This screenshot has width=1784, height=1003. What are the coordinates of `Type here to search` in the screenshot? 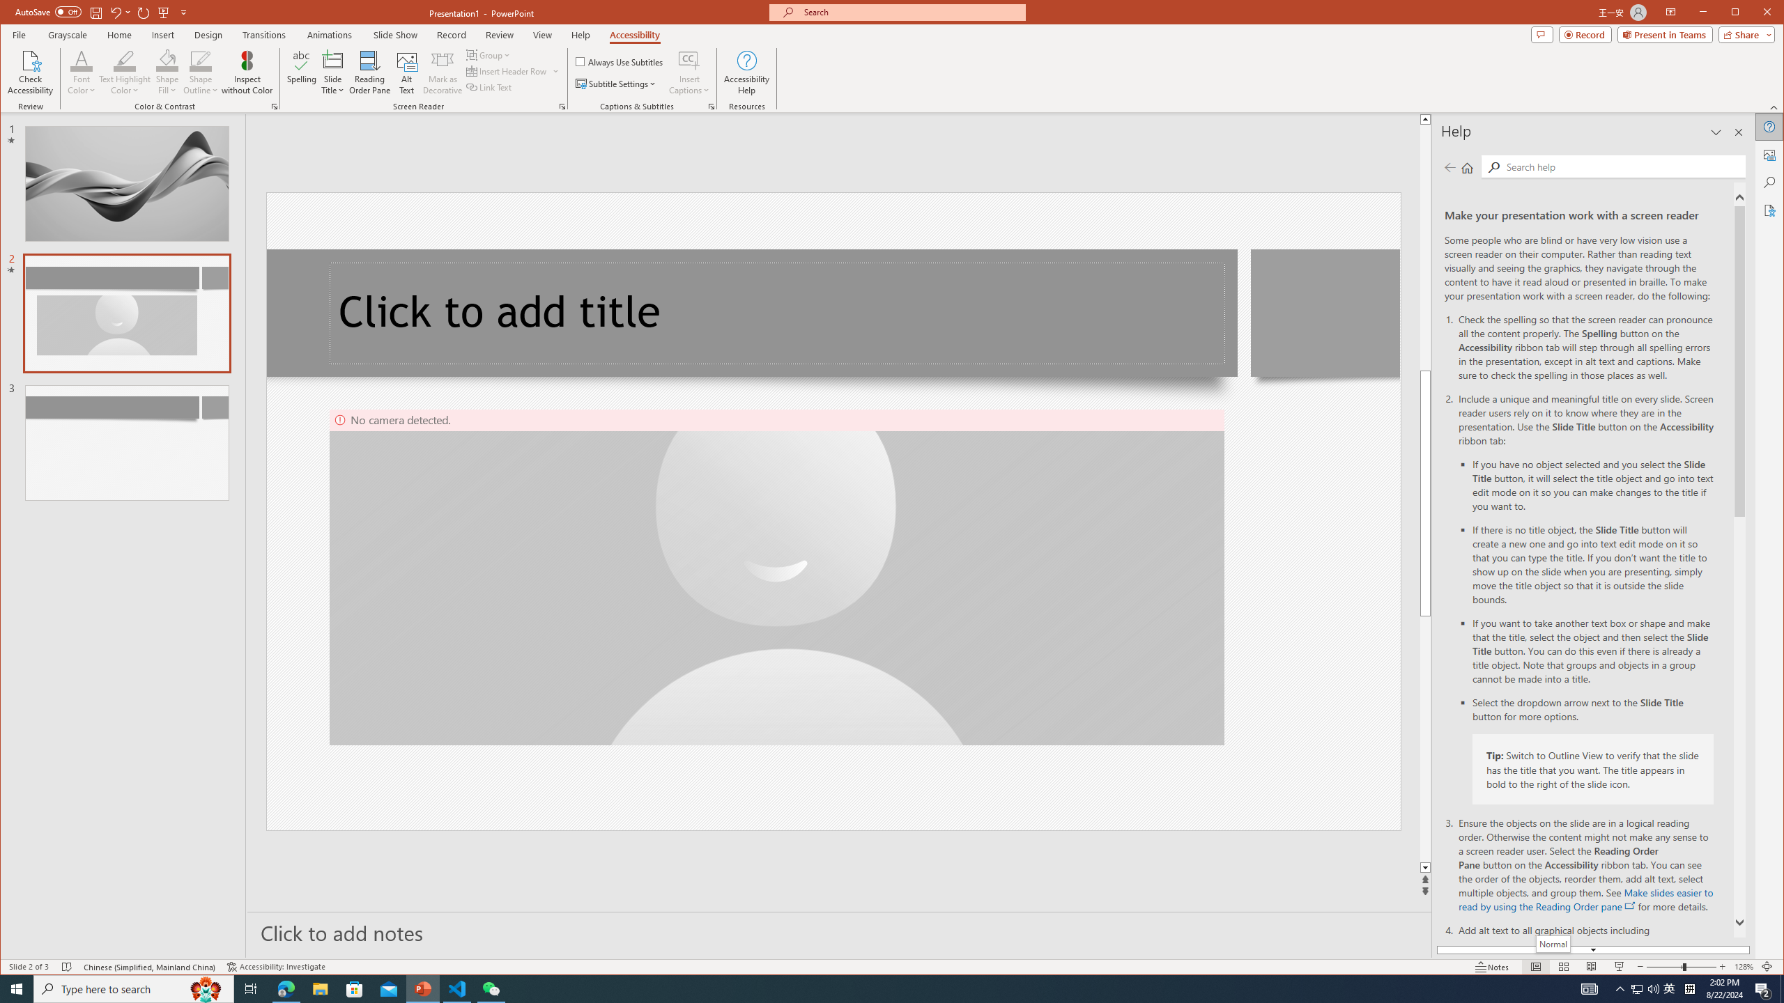 It's located at (134, 989).